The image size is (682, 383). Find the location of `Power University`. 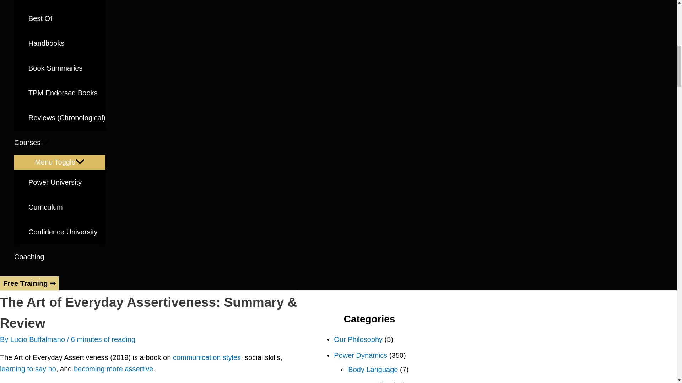

Power University is located at coordinates (67, 182).